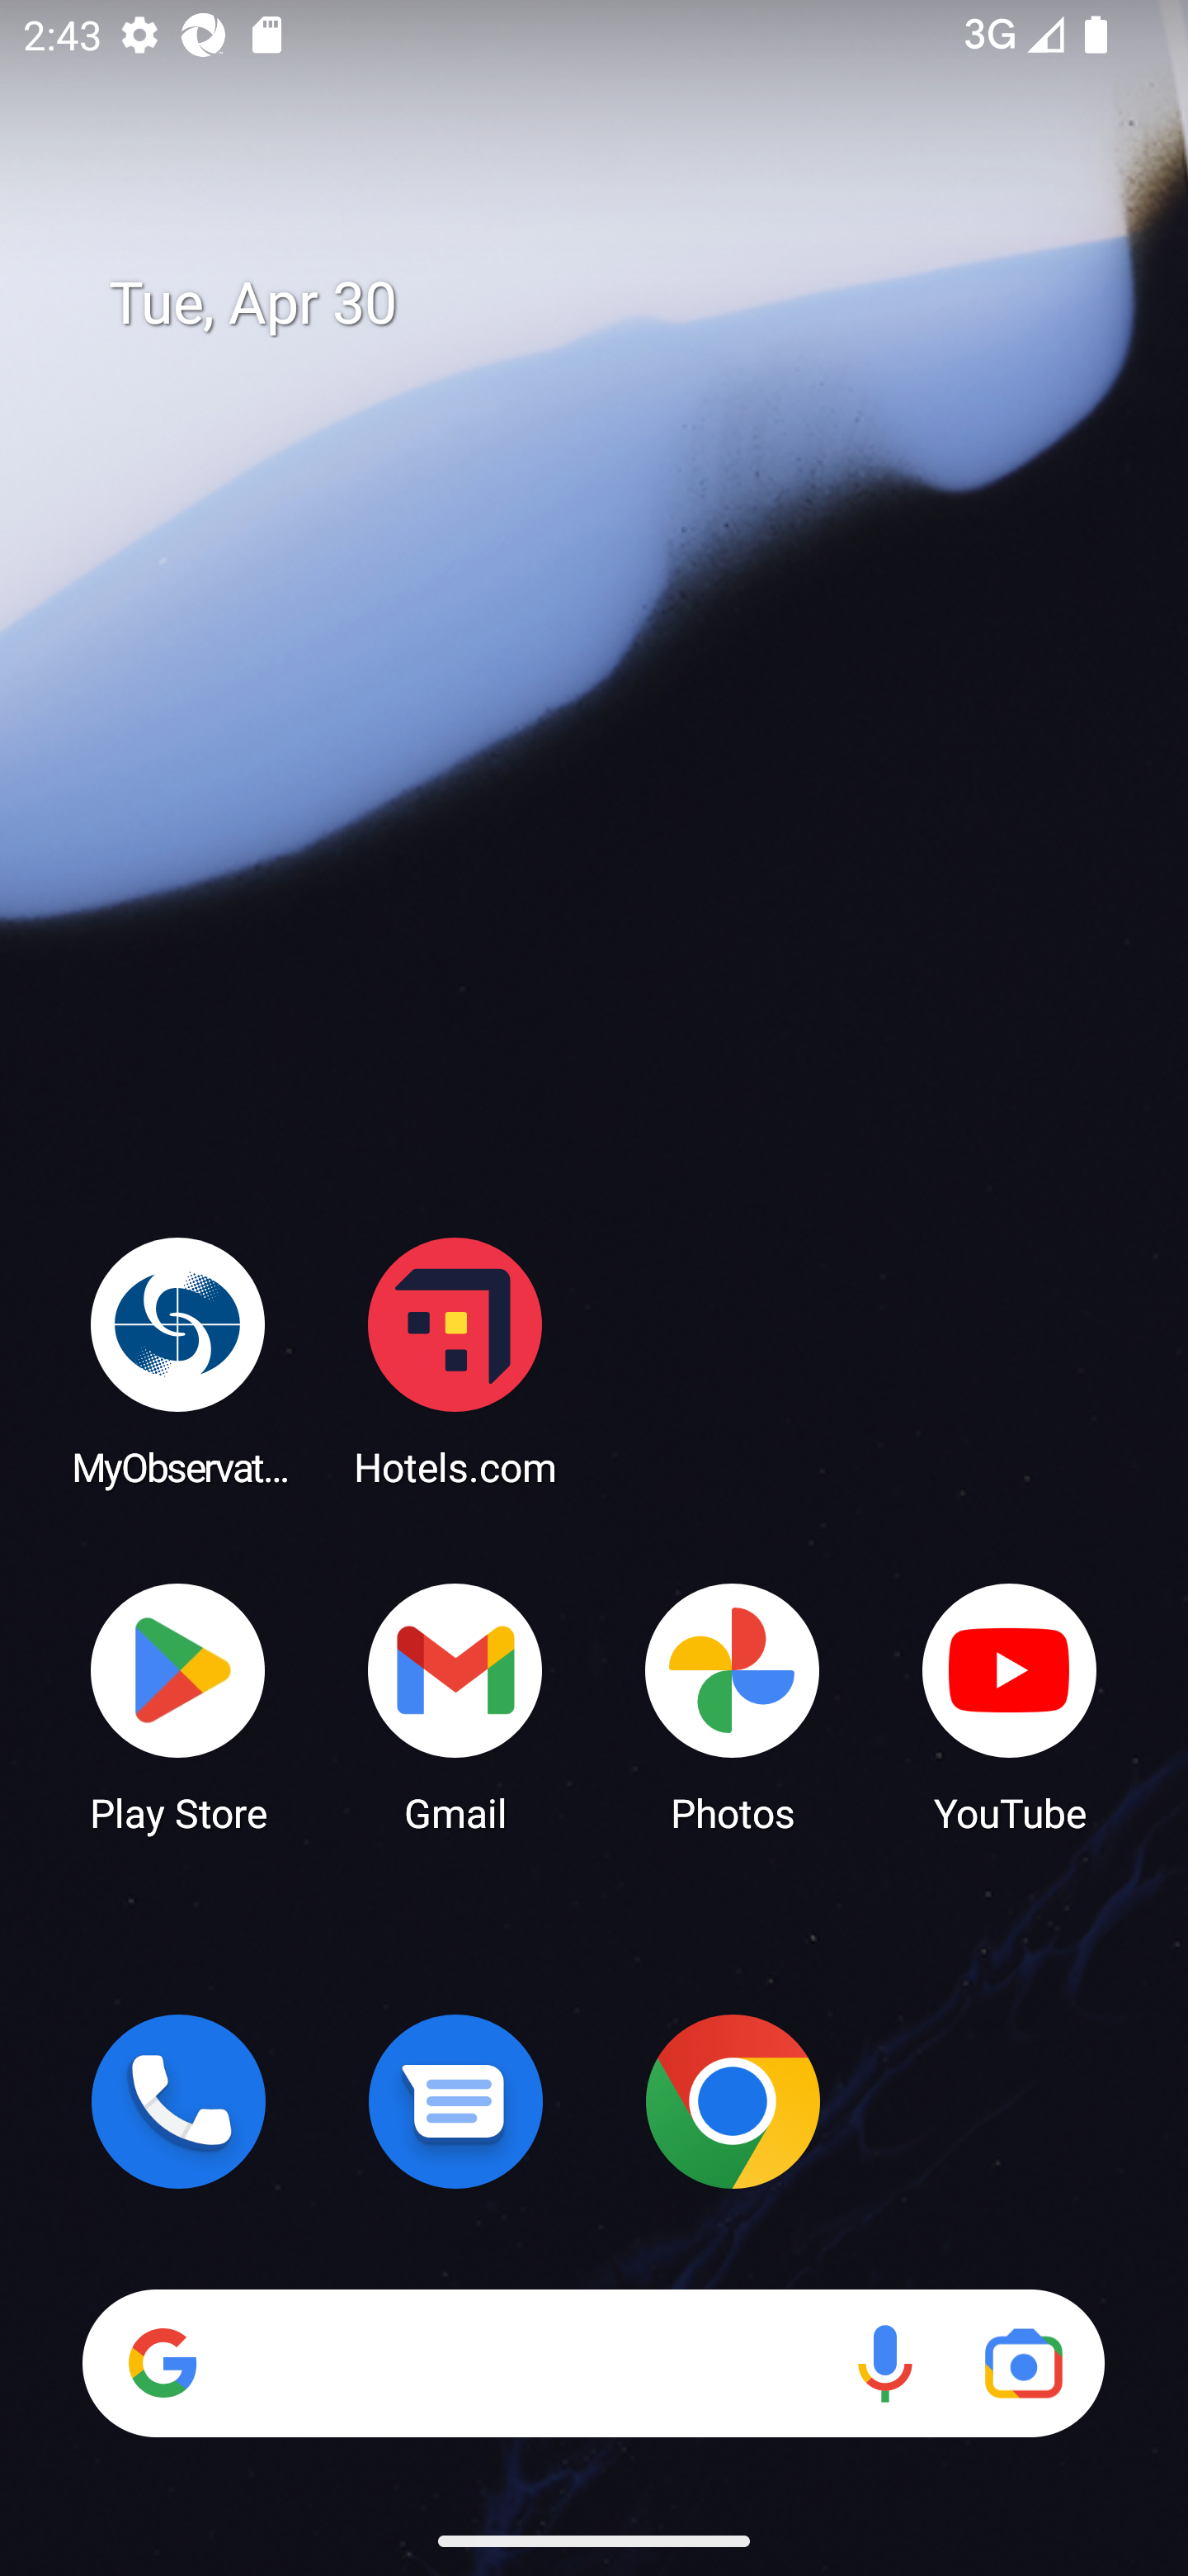 The height and width of the screenshot is (2576, 1188). I want to click on YouTube, so click(1010, 1706).